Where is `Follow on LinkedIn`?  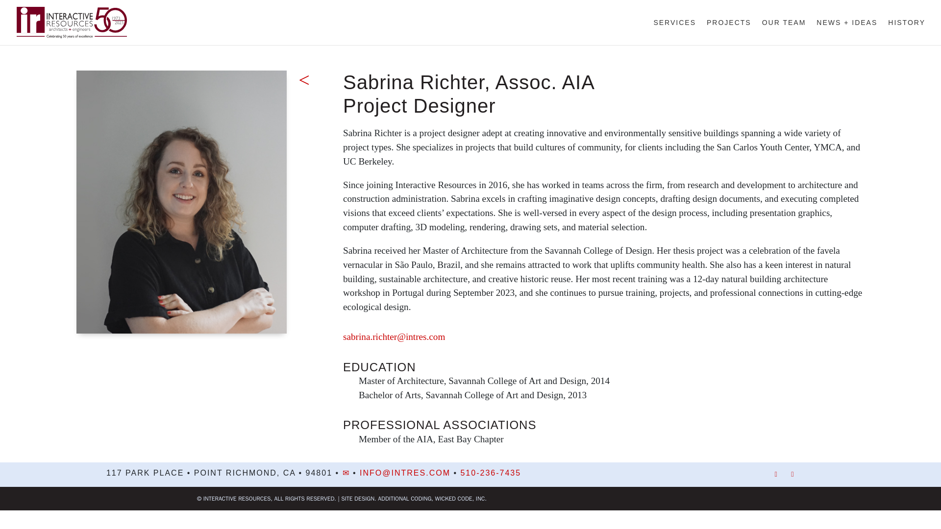
Follow on LinkedIn is located at coordinates (792, 474).